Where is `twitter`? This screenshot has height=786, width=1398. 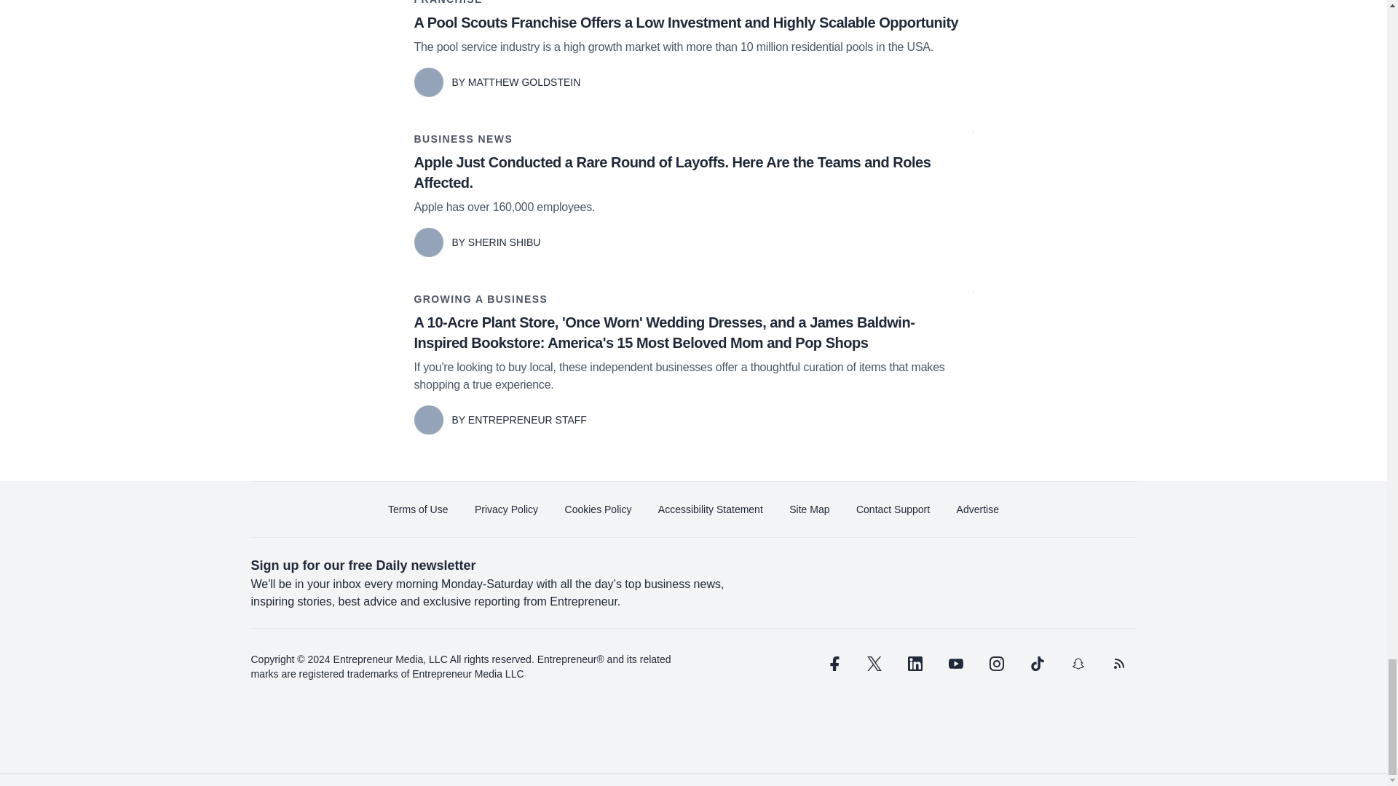 twitter is located at coordinates (874, 664).